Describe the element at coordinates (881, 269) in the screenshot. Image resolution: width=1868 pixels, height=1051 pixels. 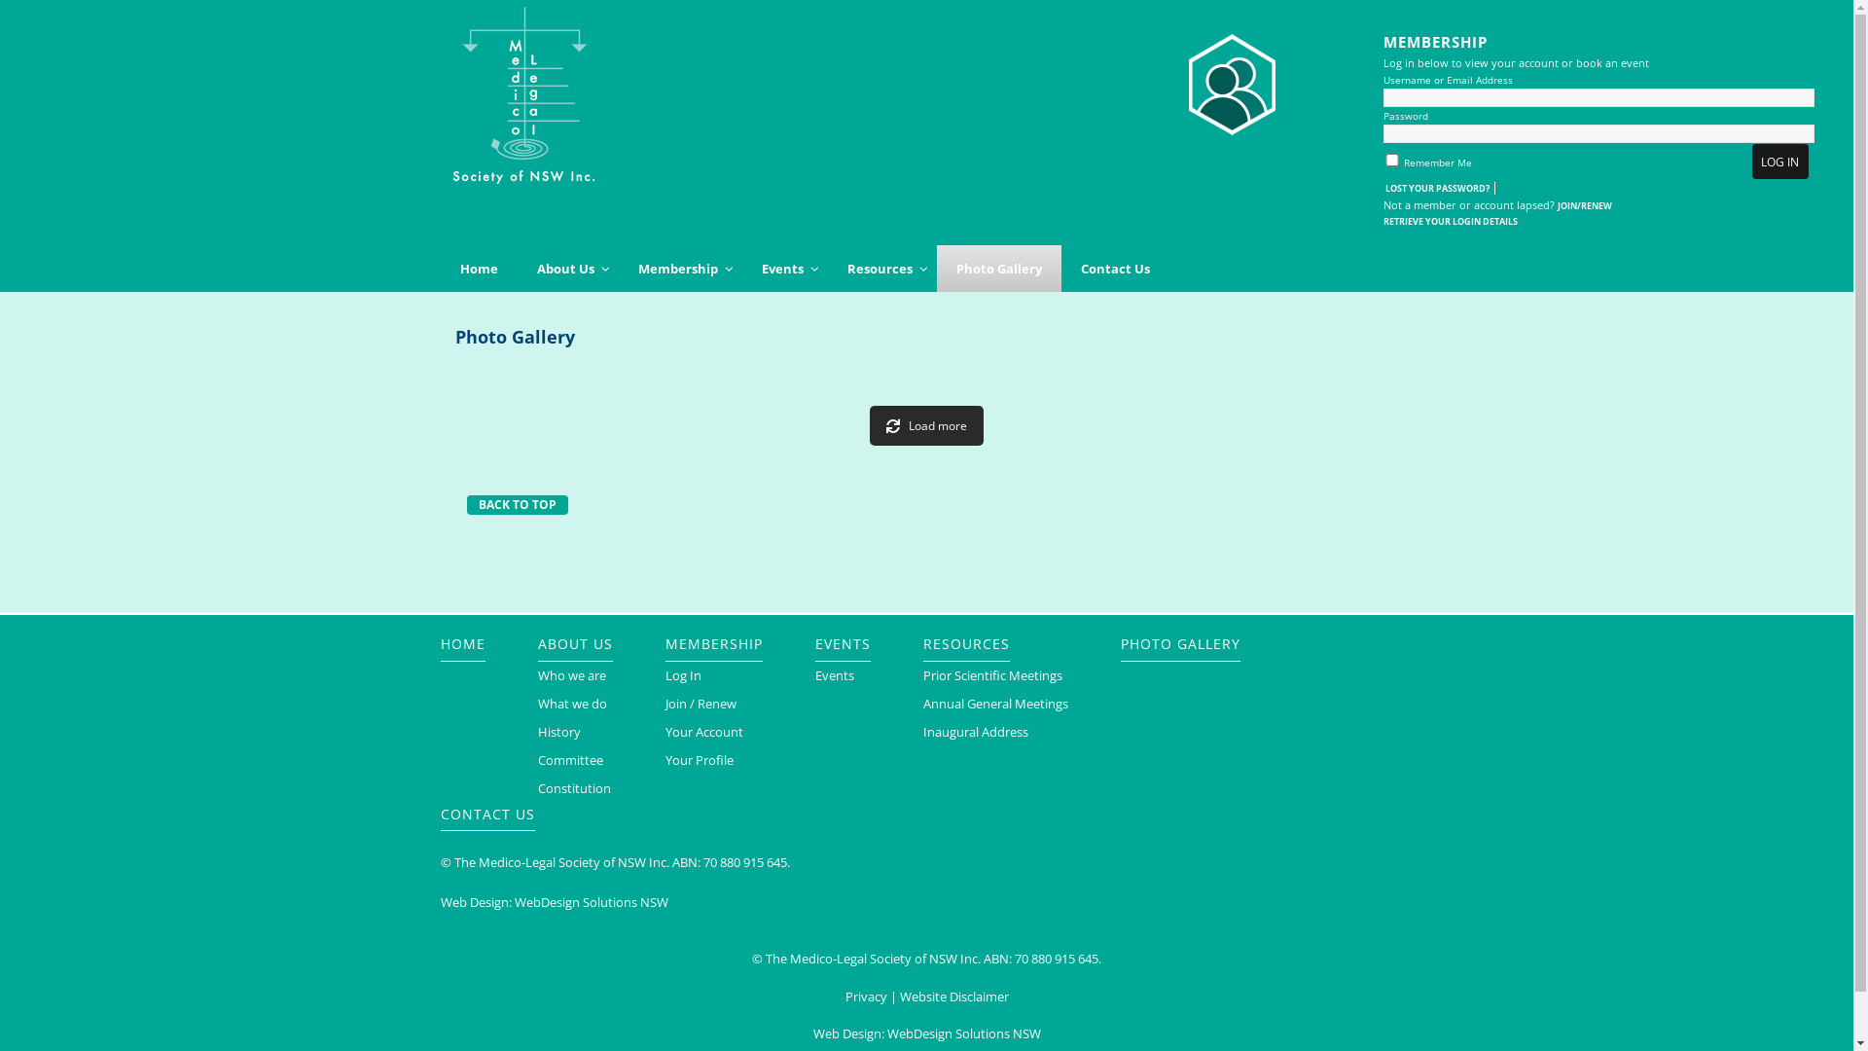
I see `Resources` at that location.